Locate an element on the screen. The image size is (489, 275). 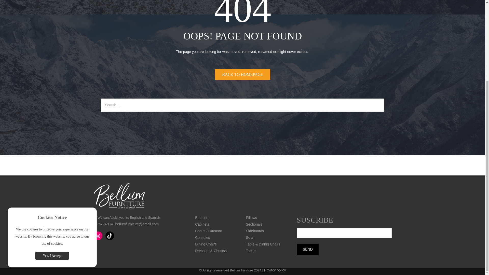
TikTok is located at coordinates (110, 236).